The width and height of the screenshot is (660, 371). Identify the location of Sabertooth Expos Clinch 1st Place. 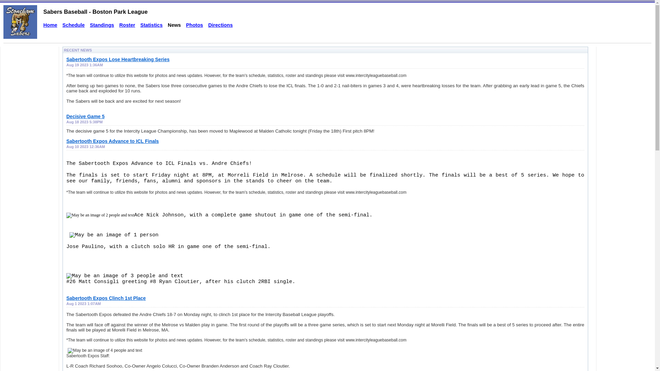
(106, 298).